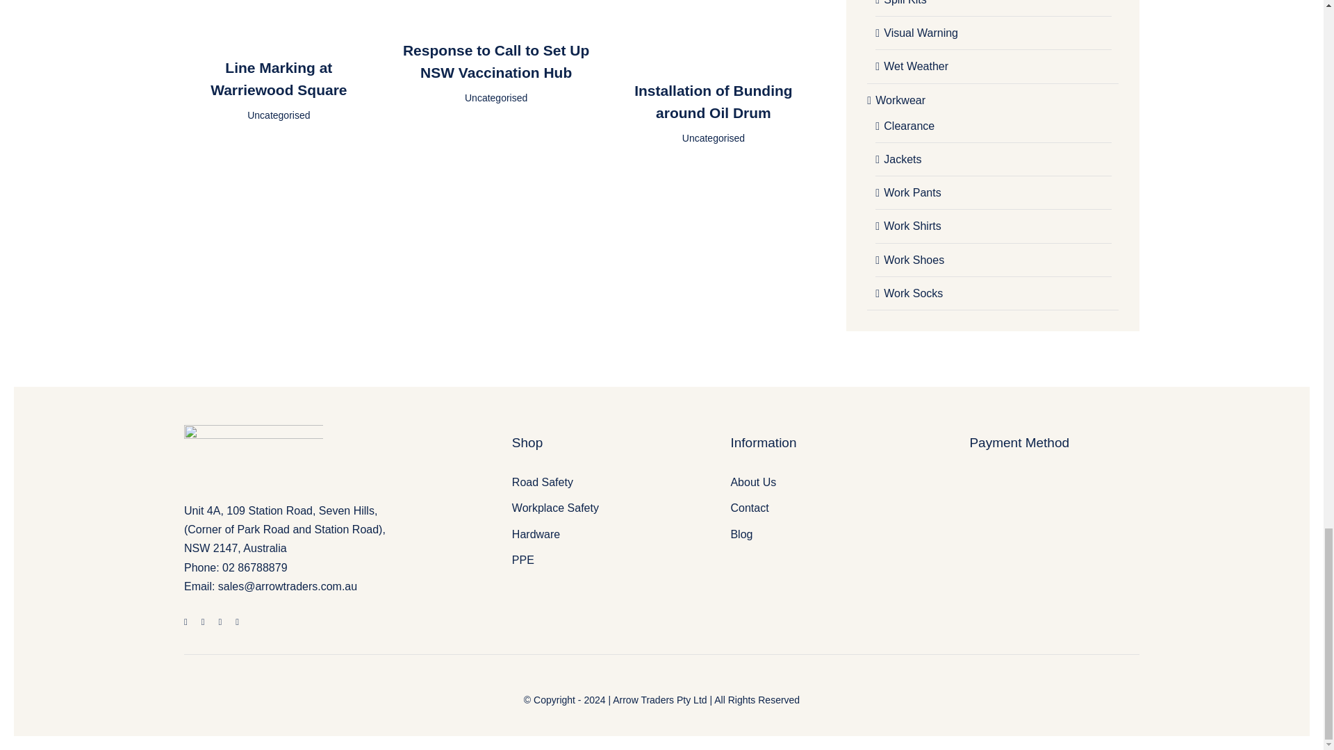 The height and width of the screenshot is (750, 1334). What do you see at coordinates (713, 138) in the screenshot?
I see `Uncategorised` at bounding box center [713, 138].